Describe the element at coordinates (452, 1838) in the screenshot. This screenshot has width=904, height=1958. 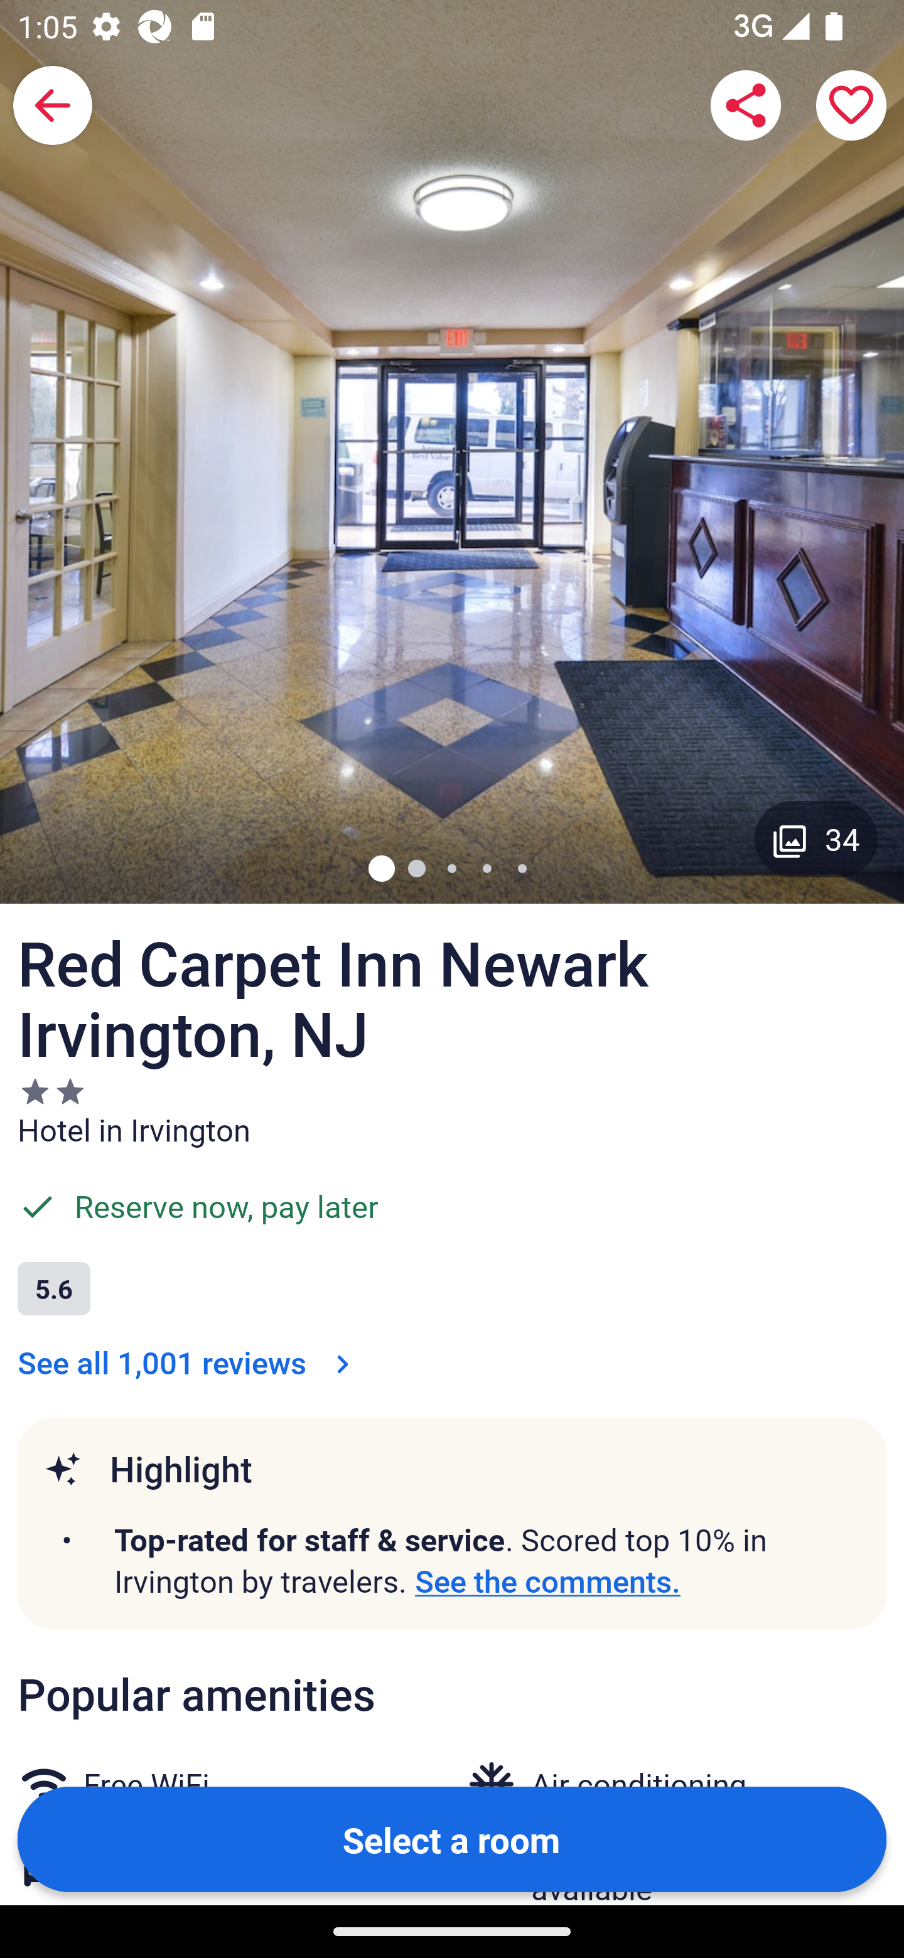
I see `Select a room Button Select a room` at that location.